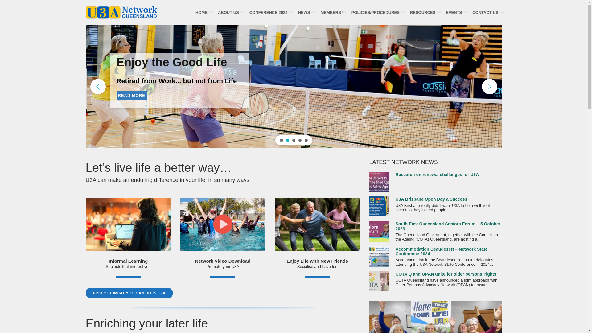 The width and height of the screenshot is (592, 333). What do you see at coordinates (305, 12) in the screenshot?
I see `NEWS` at bounding box center [305, 12].